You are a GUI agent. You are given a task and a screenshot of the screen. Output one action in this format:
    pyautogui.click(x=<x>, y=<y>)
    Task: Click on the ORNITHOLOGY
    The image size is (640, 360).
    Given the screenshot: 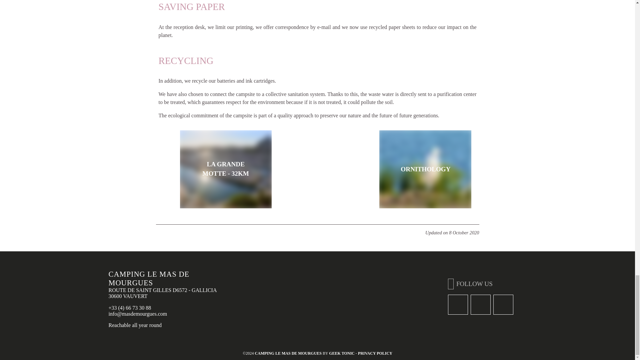 What is the action you would take?
    pyautogui.click(x=425, y=169)
    